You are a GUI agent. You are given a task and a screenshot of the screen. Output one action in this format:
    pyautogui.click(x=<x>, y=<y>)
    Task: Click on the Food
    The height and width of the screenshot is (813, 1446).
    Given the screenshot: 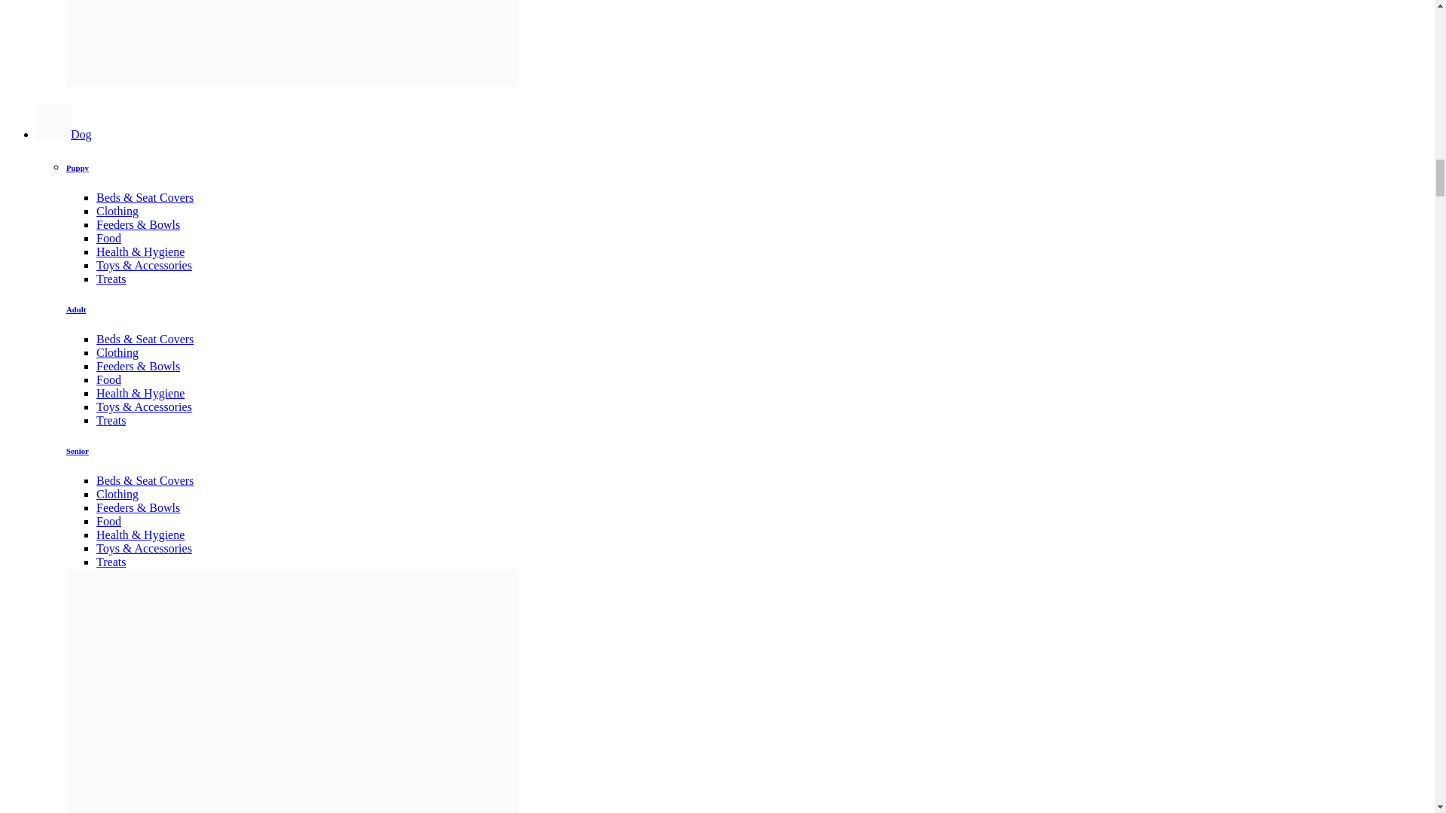 What is the action you would take?
    pyautogui.click(x=108, y=238)
    